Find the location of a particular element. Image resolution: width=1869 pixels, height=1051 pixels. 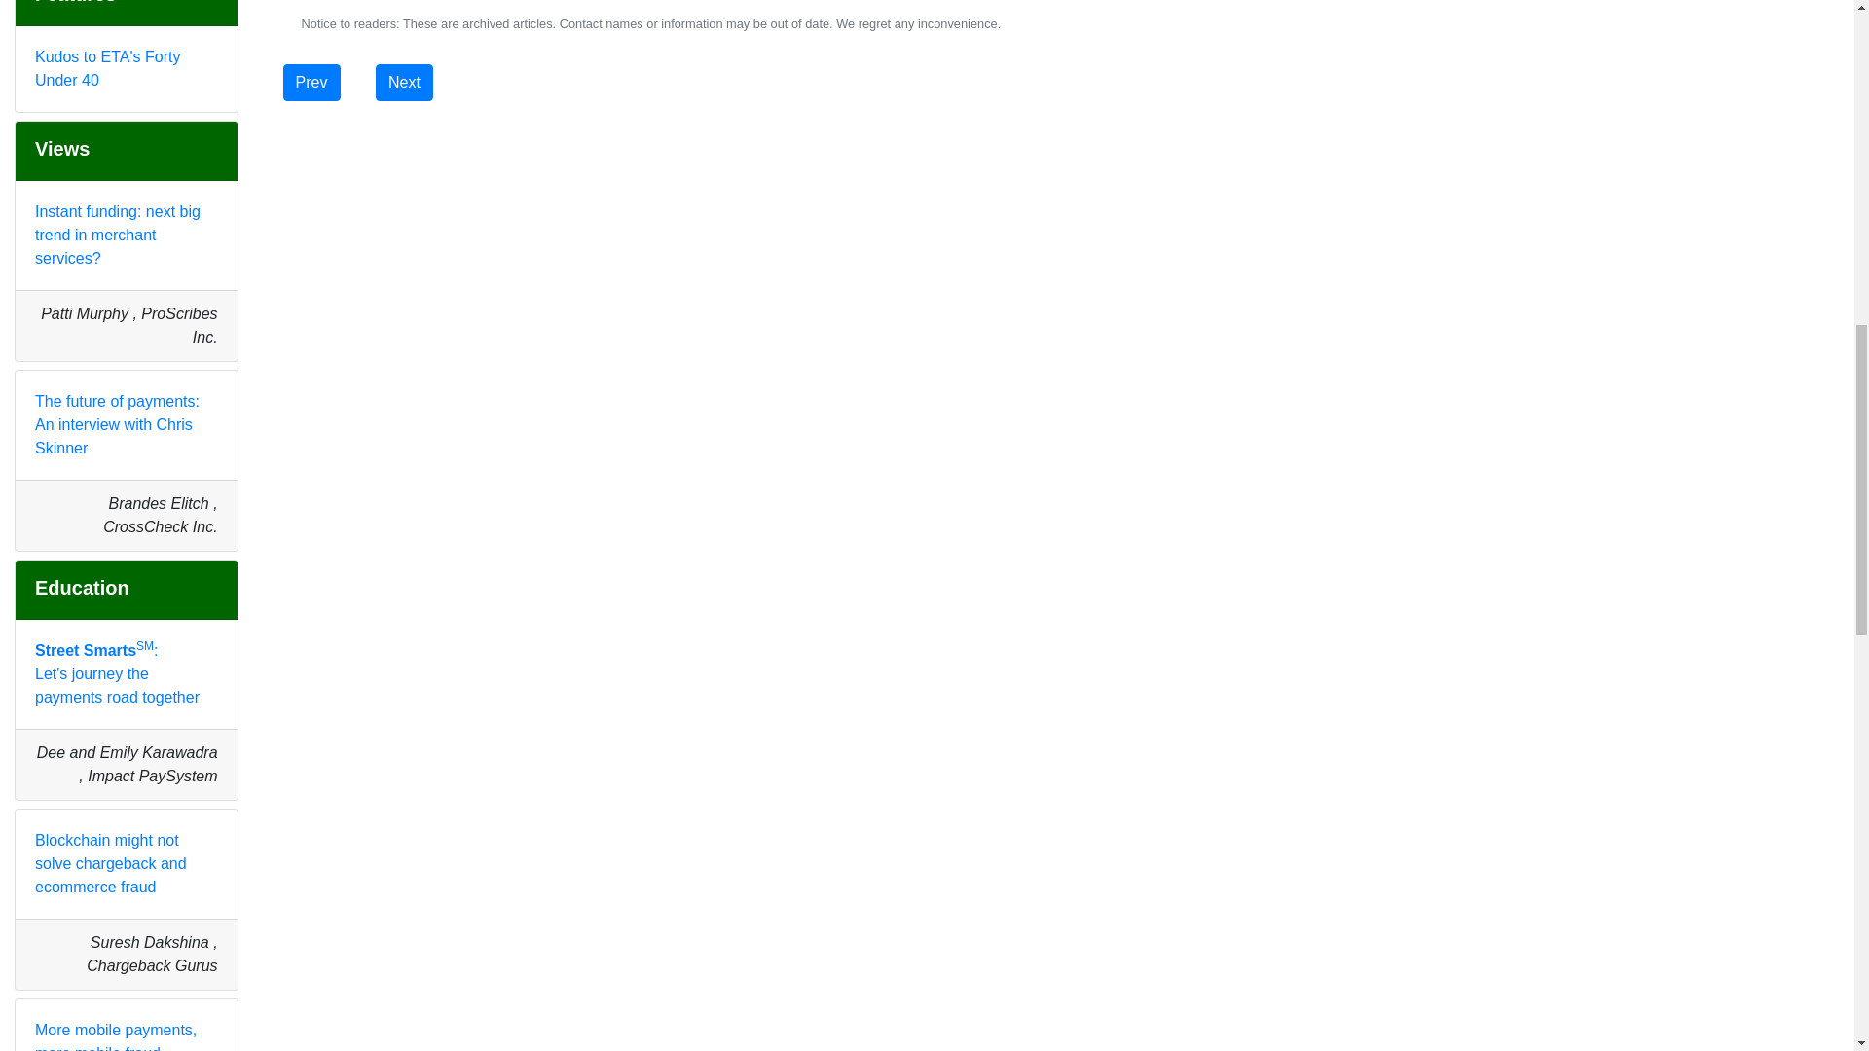

Next is located at coordinates (404, 82).